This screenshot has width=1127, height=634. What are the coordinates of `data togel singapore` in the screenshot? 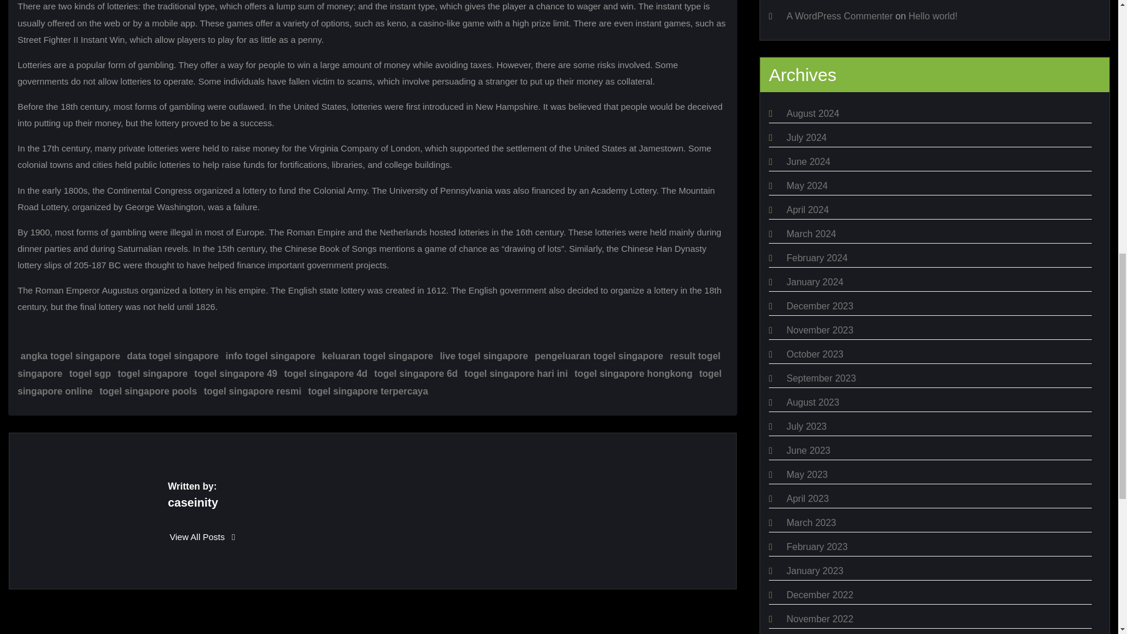 It's located at (173, 356).